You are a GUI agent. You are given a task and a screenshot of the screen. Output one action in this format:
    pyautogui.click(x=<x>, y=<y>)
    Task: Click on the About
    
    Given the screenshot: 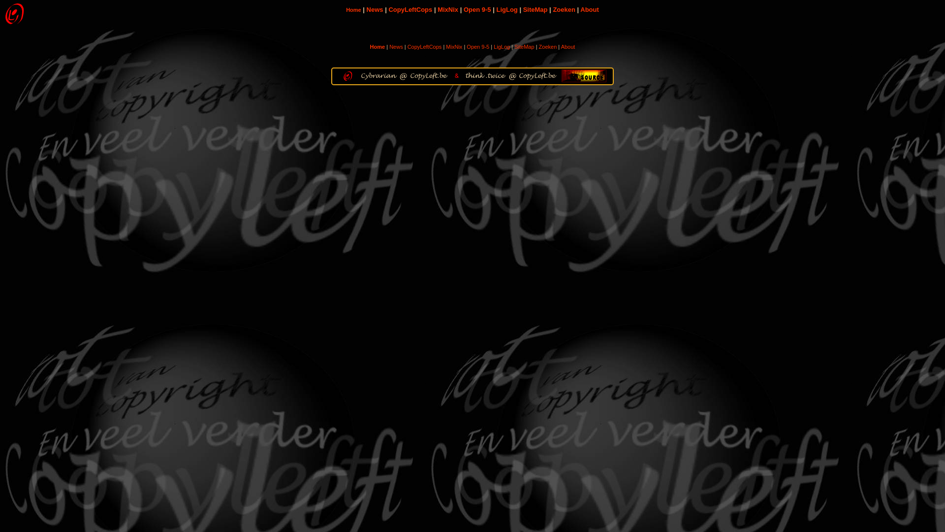 What is the action you would take?
    pyautogui.click(x=590, y=10)
    